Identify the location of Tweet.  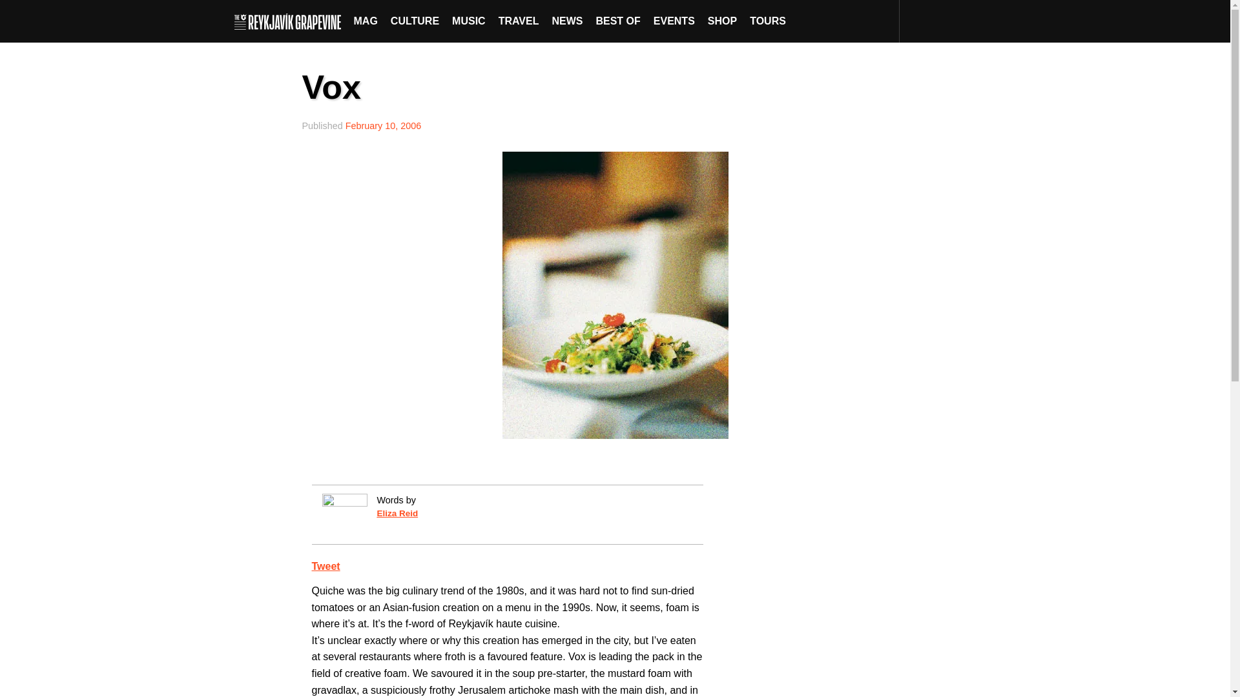
(325, 566).